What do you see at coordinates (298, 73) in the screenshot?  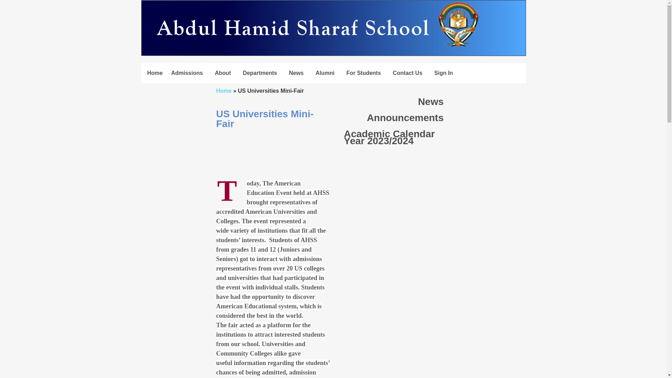 I see `News` at bounding box center [298, 73].